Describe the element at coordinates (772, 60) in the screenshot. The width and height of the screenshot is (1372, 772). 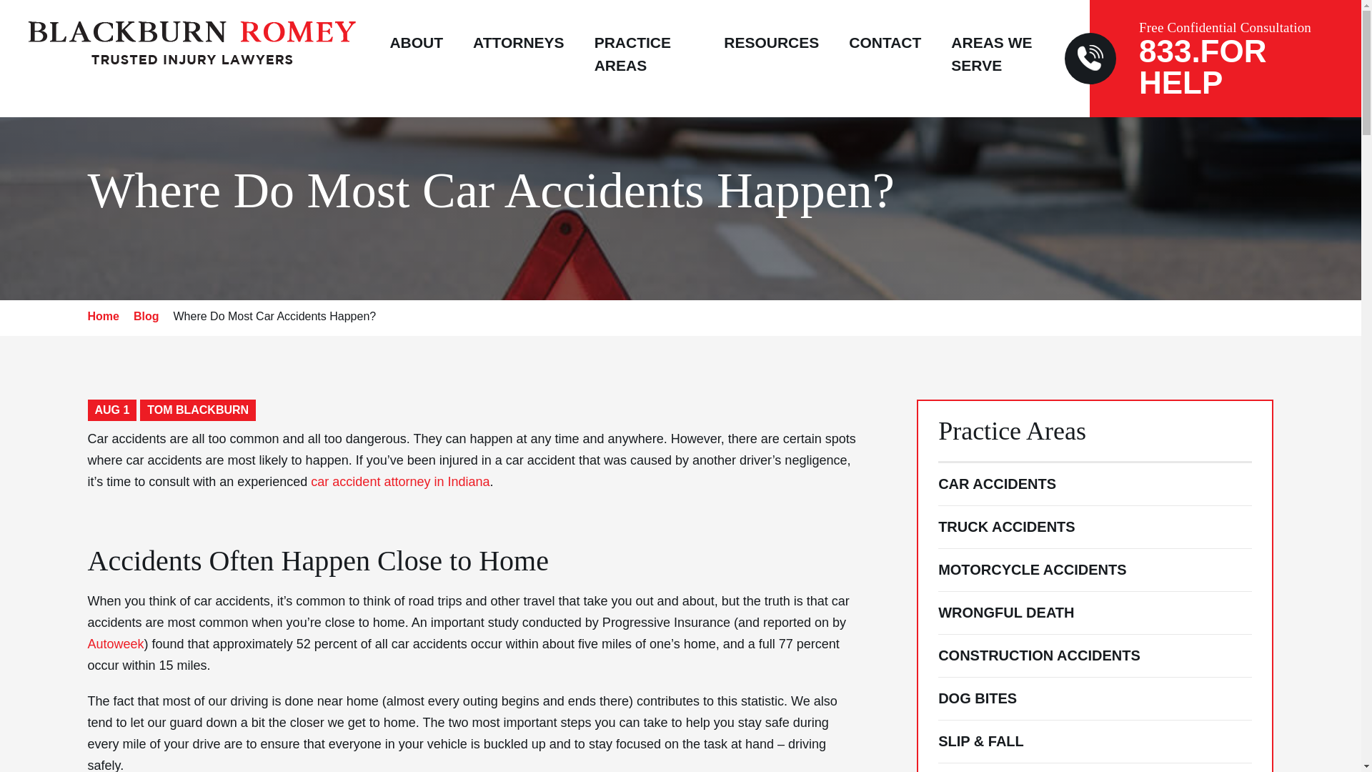
I see `RESOURCES` at that location.